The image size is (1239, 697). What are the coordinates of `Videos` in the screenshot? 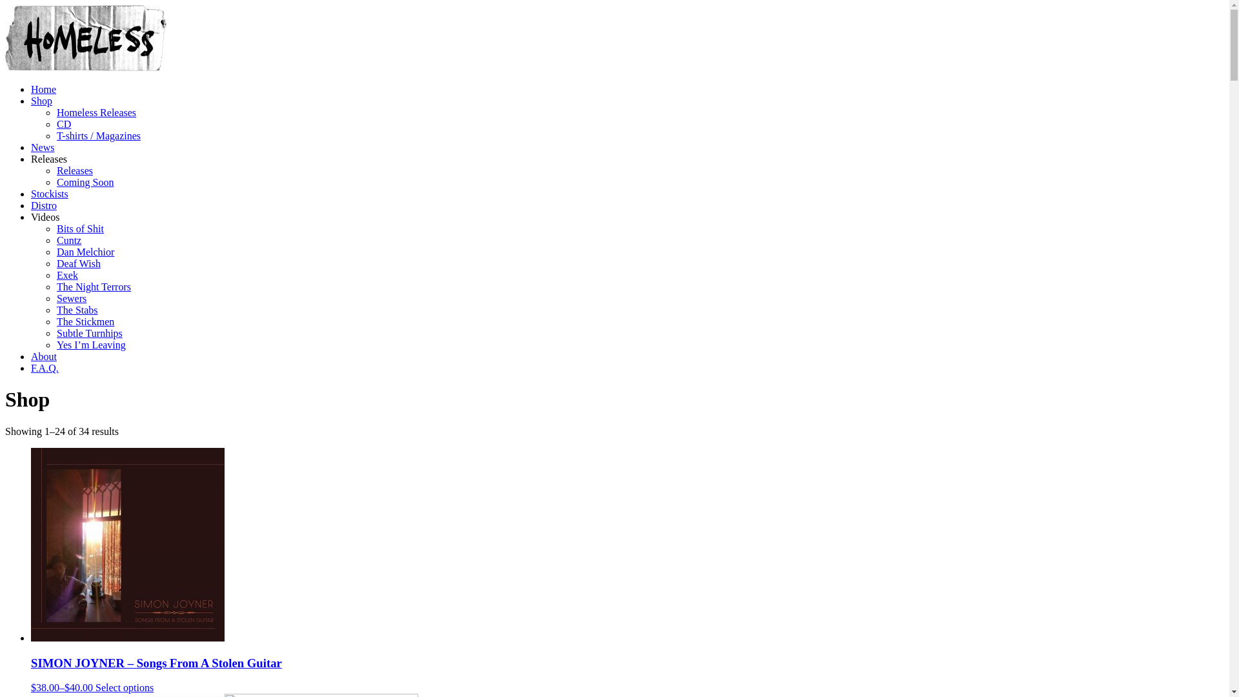 It's located at (45, 217).